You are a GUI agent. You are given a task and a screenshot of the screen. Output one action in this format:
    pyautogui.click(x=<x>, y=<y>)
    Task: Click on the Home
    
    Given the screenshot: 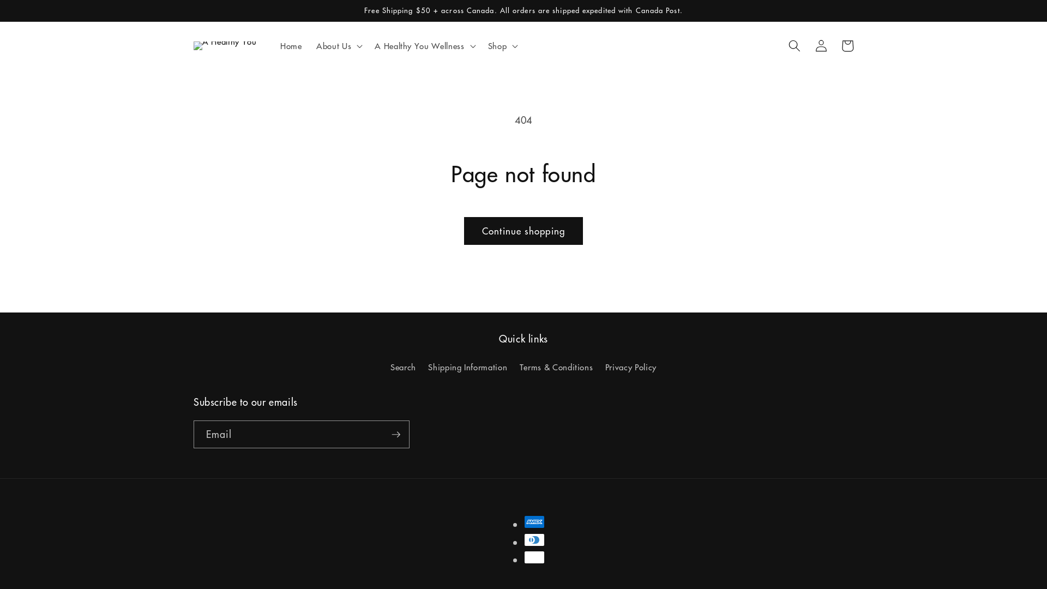 What is the action you would take?
    pyautogui.click(x=291, y=46)
    